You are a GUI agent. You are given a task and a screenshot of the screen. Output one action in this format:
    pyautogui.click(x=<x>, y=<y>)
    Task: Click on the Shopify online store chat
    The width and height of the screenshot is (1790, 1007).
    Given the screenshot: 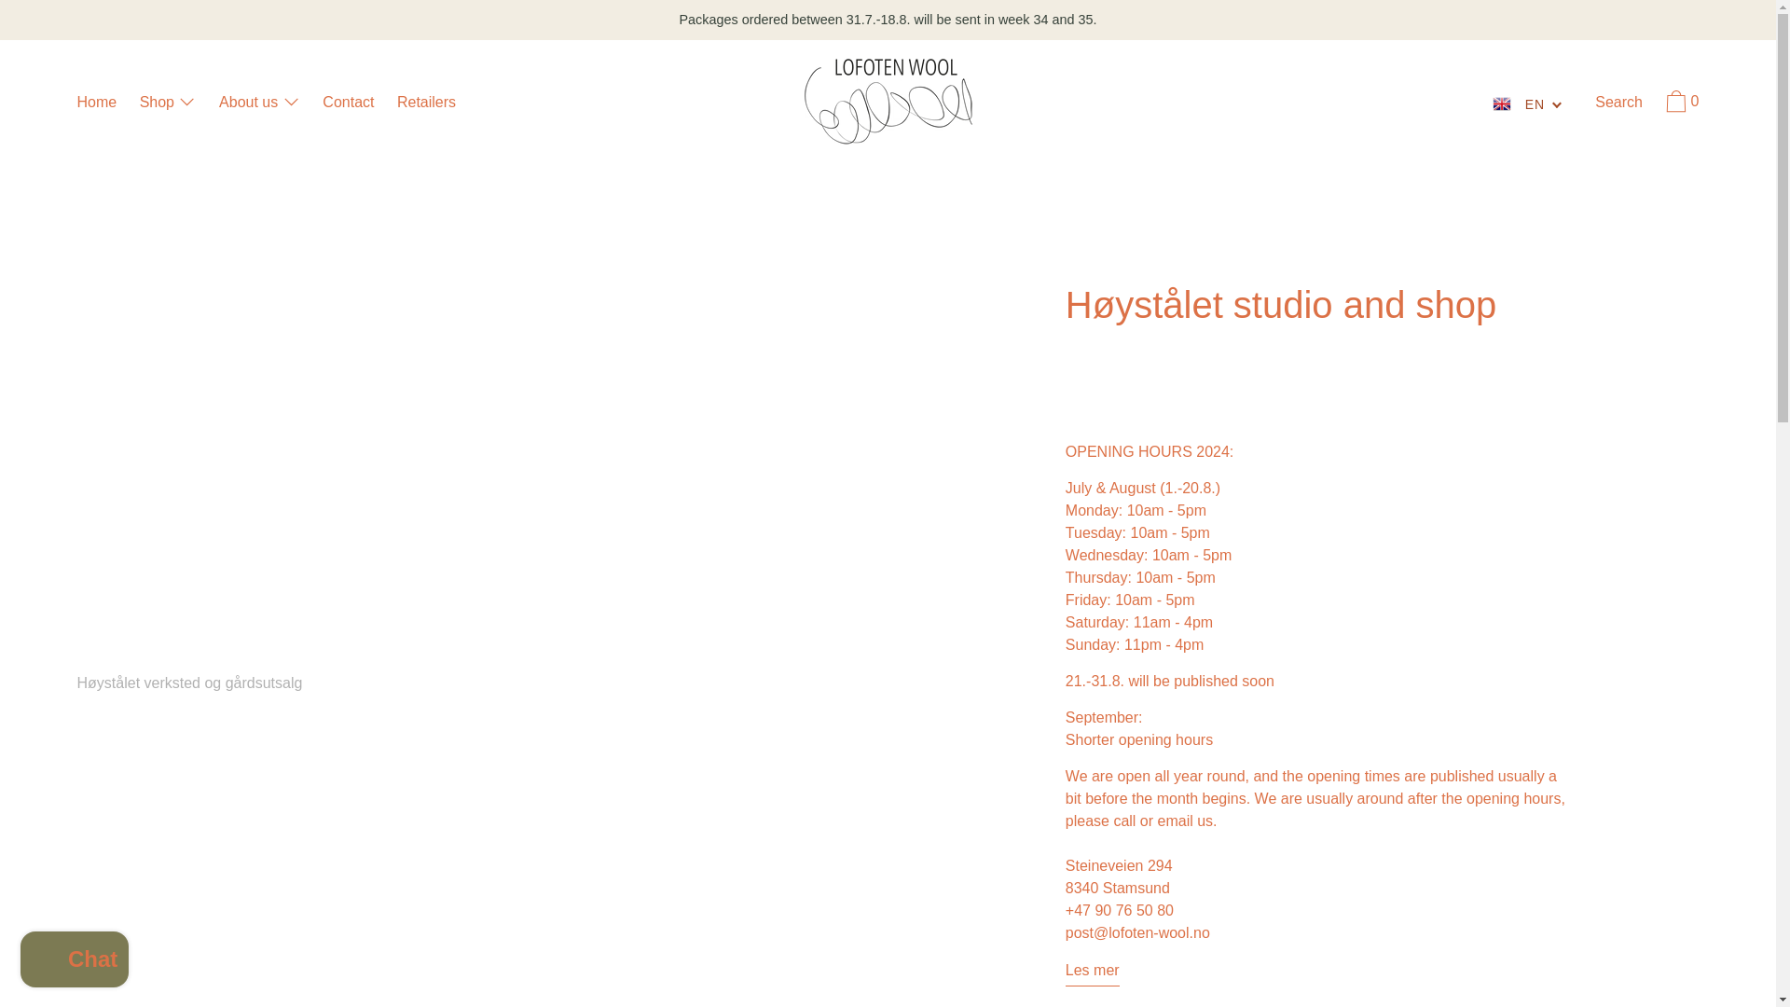 What is the action you would take?
    pyautogui.click(x=75, y=961)
    